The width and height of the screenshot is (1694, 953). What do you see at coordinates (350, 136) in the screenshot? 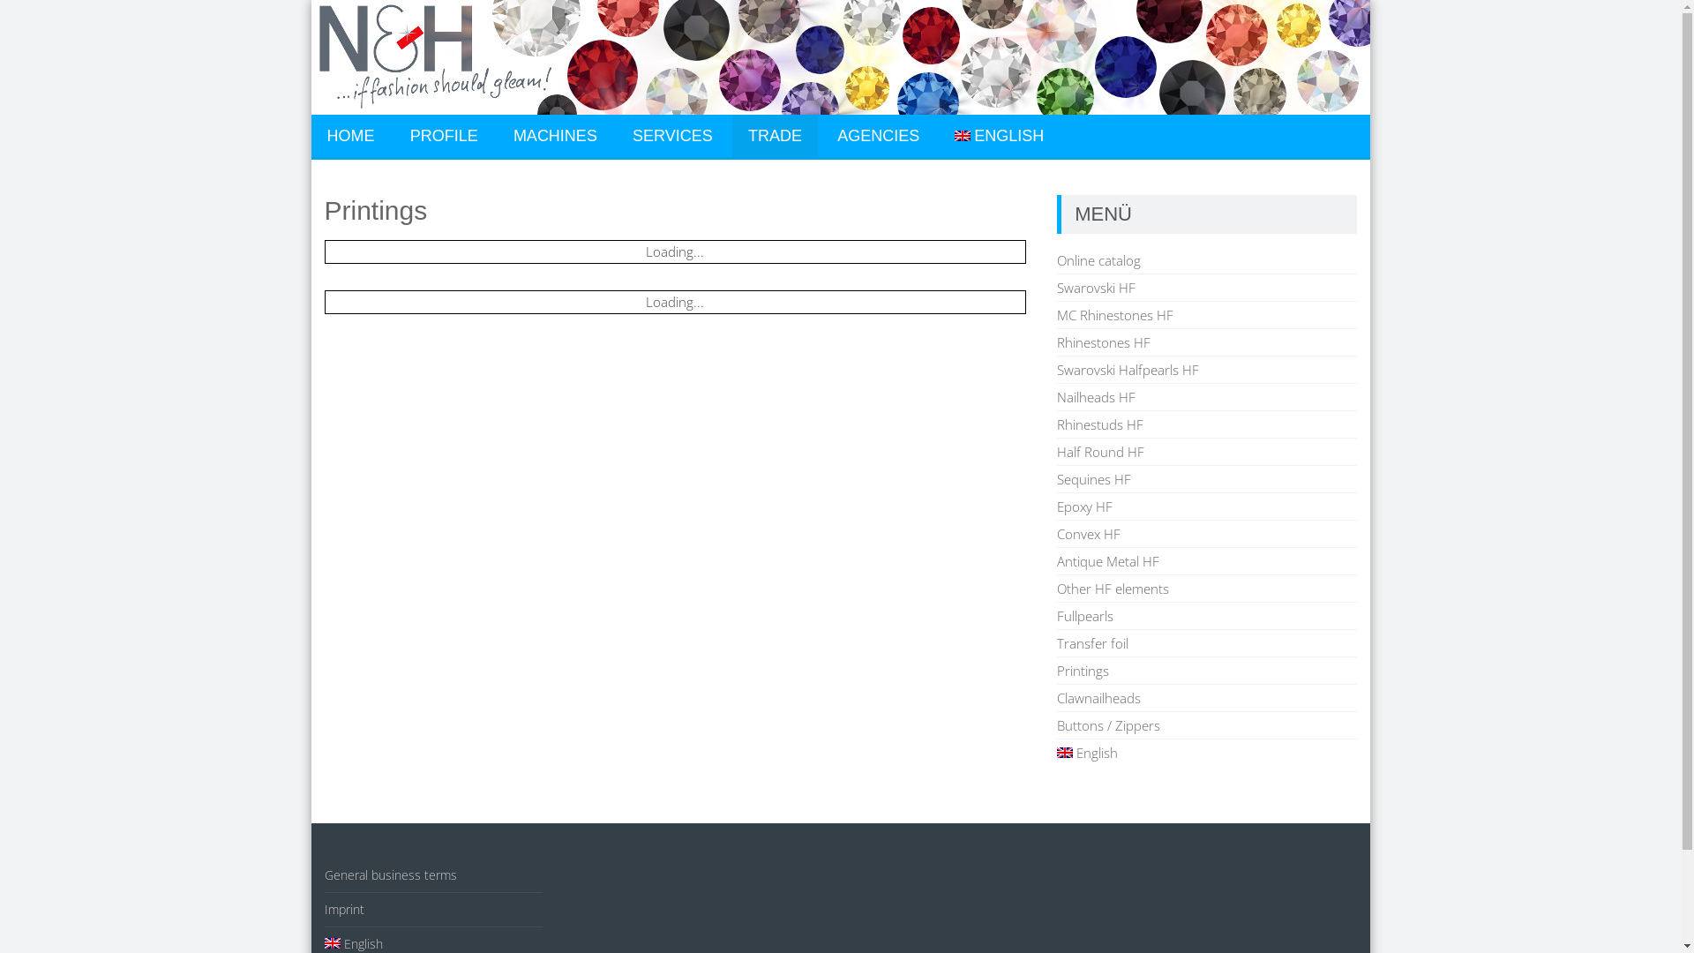
I see `HOME` at bounding box center [350, 136].